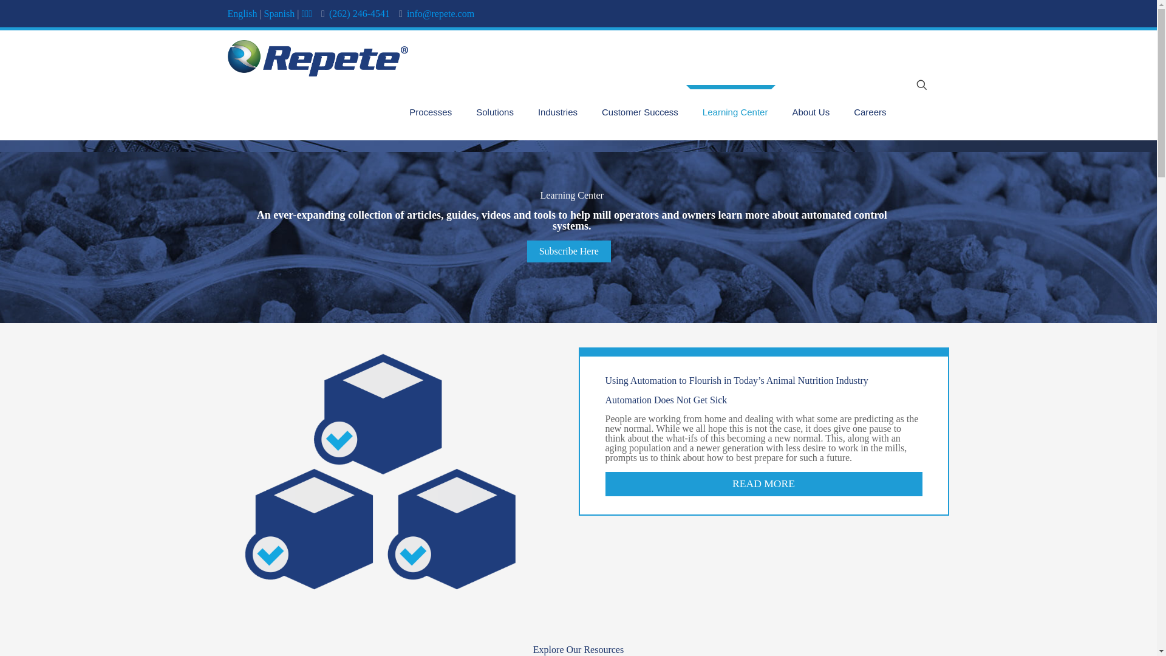 This screenshot has width=1166, height=656. I want to click on About Us, so click(811, 112).